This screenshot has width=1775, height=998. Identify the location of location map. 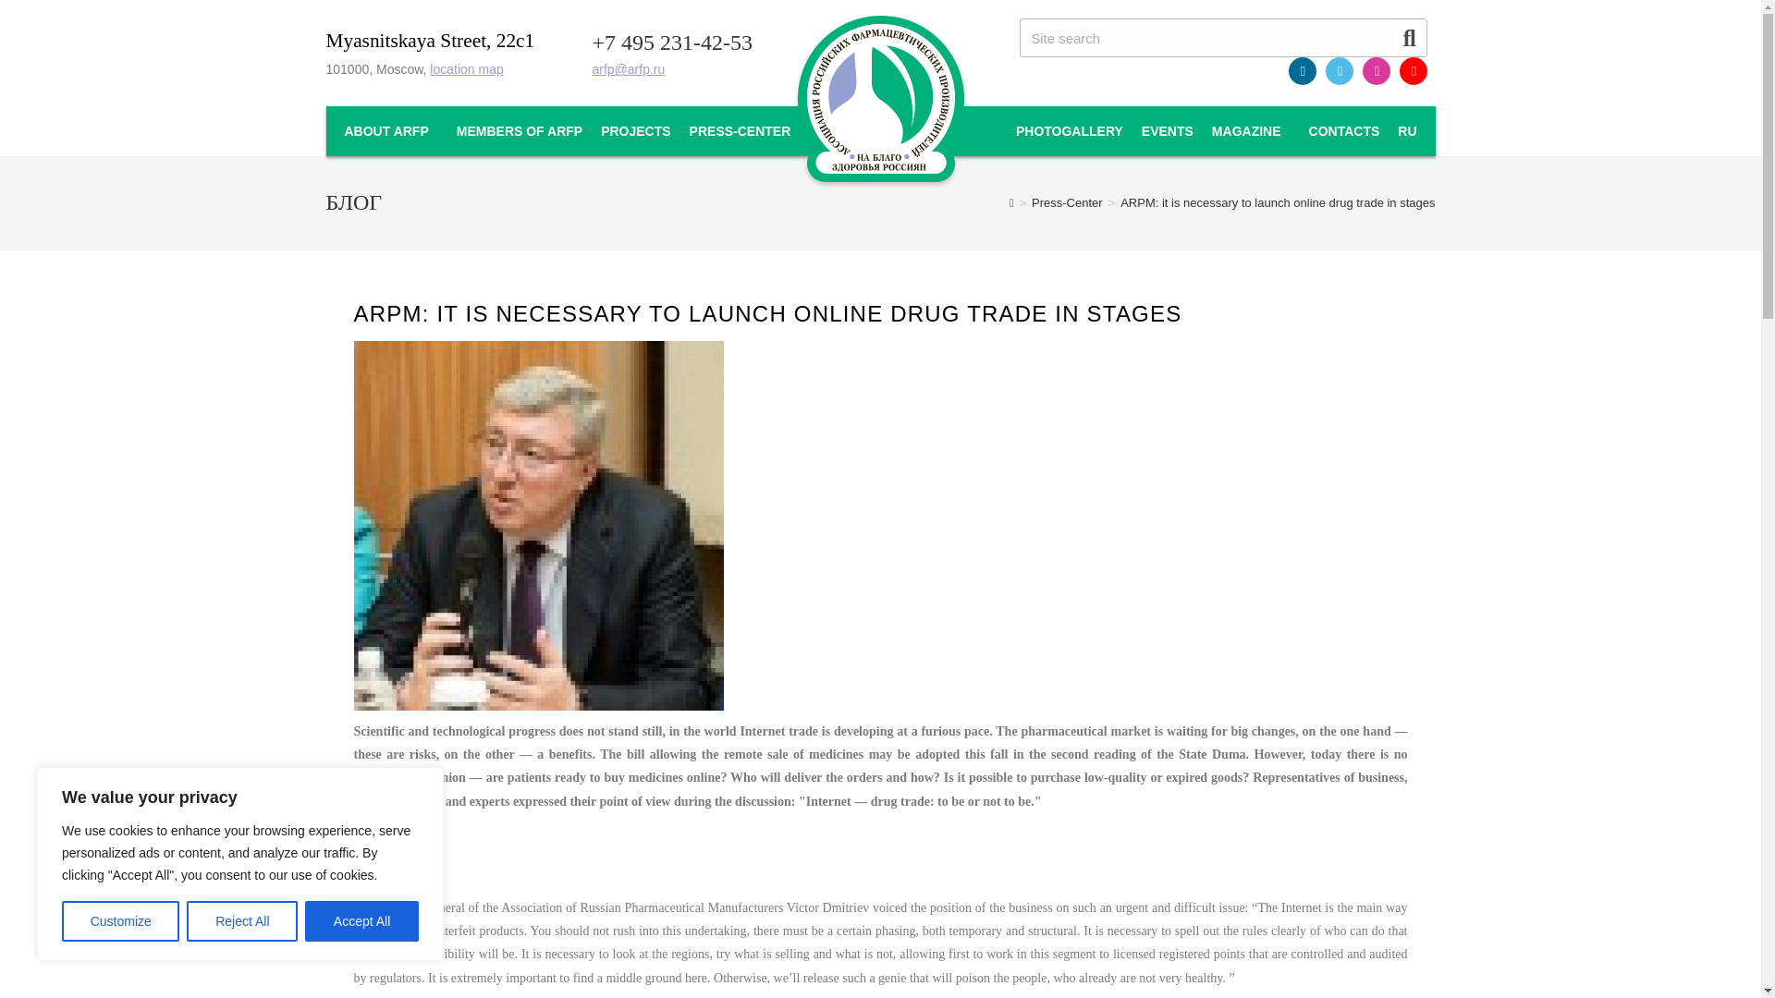
(466, 68).